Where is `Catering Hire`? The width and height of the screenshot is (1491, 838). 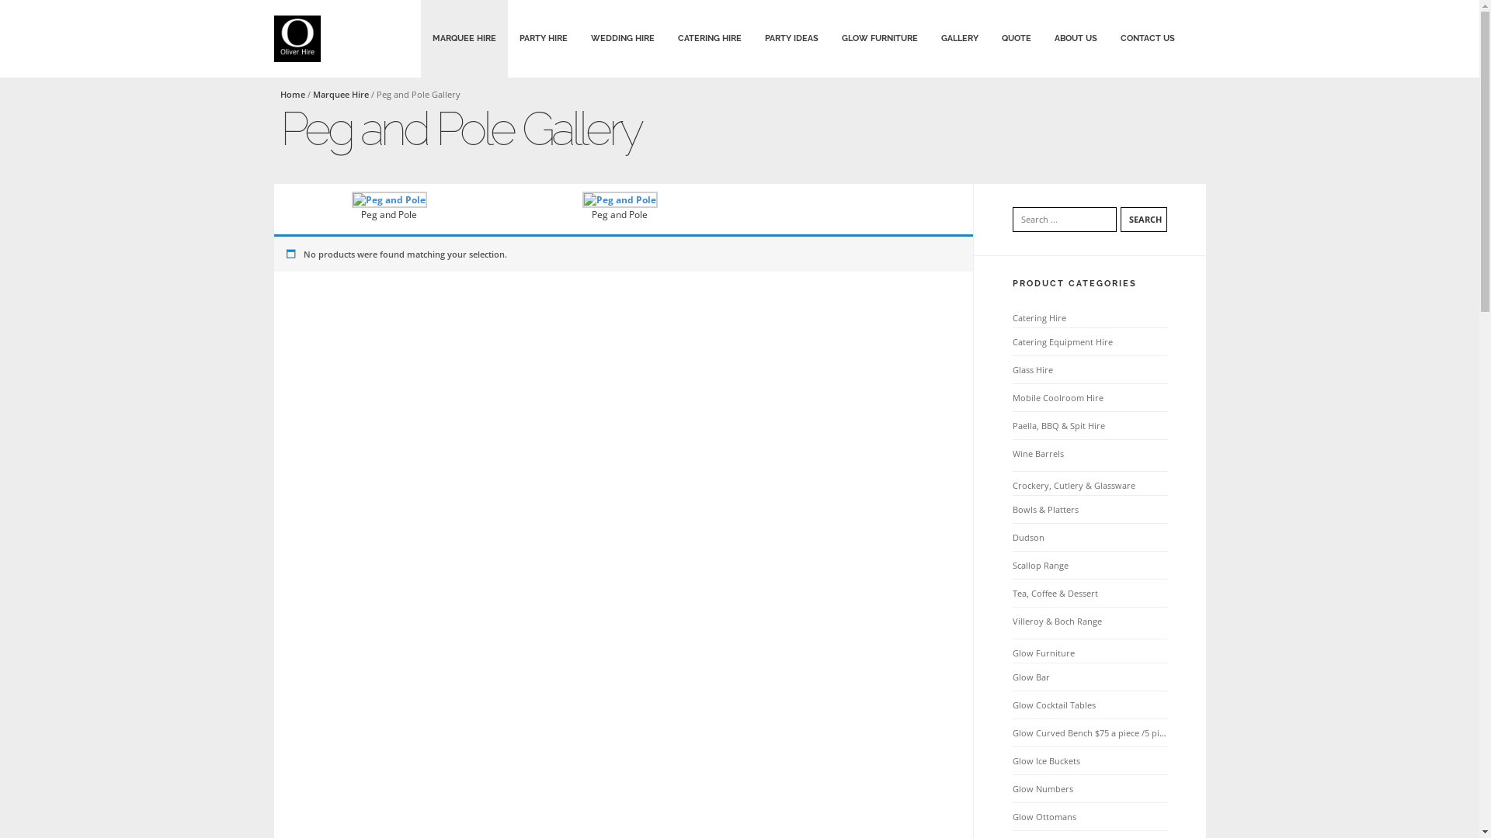
Catering Hire is located at coordinates (1039, 318).